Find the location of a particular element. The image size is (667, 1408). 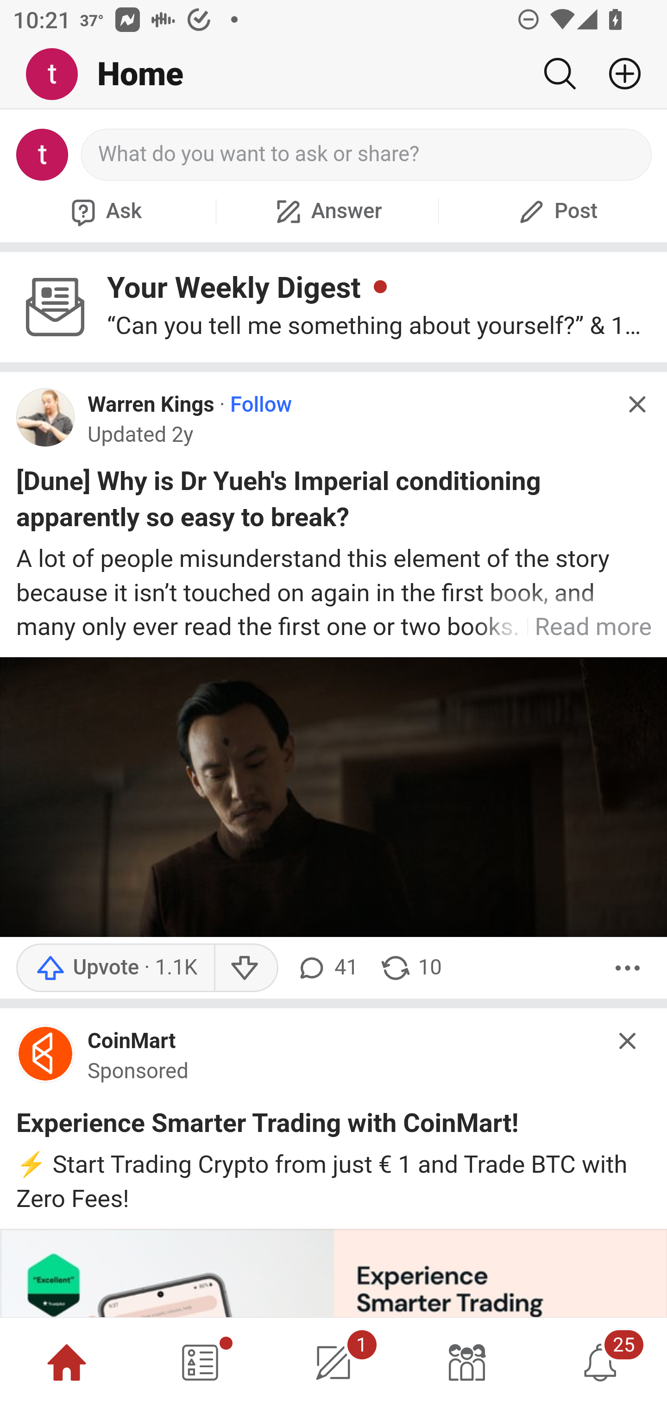

Me is located at coordinates (58, 75).